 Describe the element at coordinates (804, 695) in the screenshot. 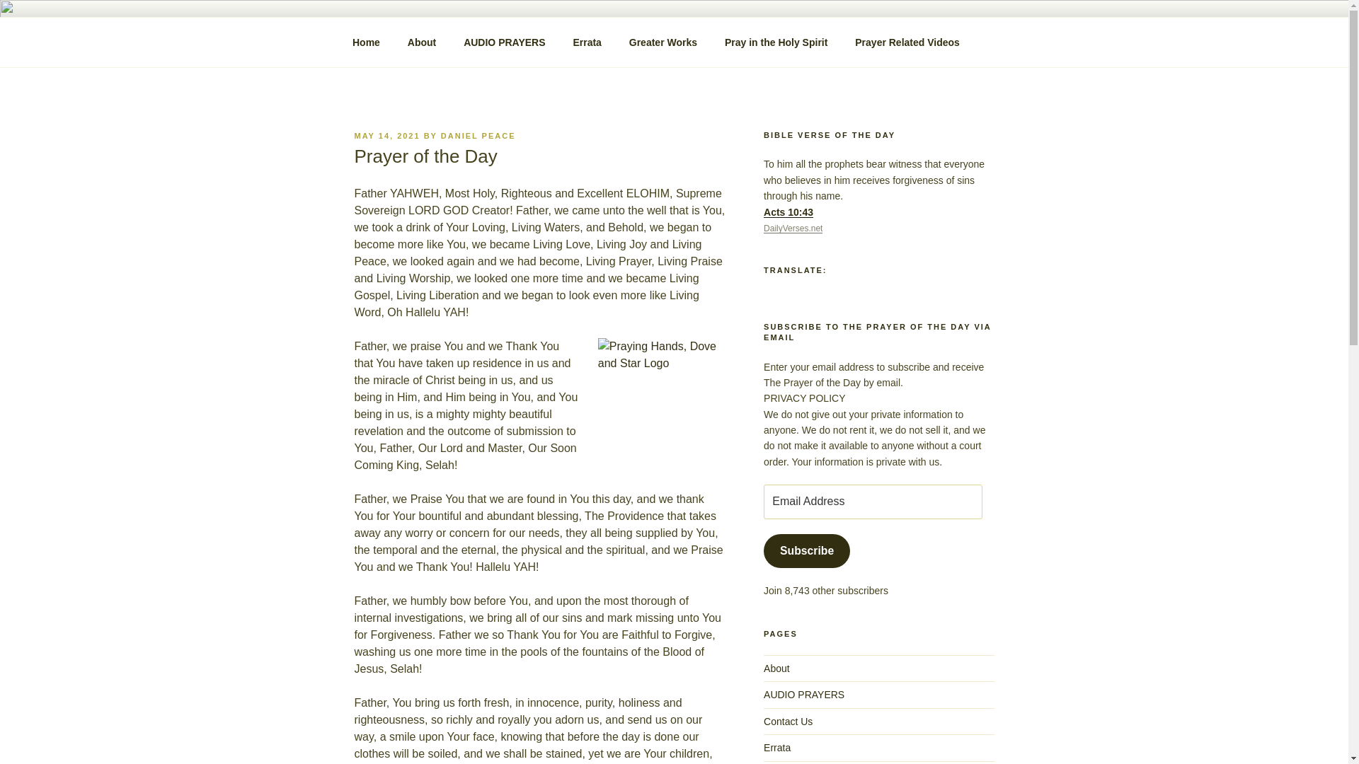

I see `AUDIO PRAYERS` at that location.